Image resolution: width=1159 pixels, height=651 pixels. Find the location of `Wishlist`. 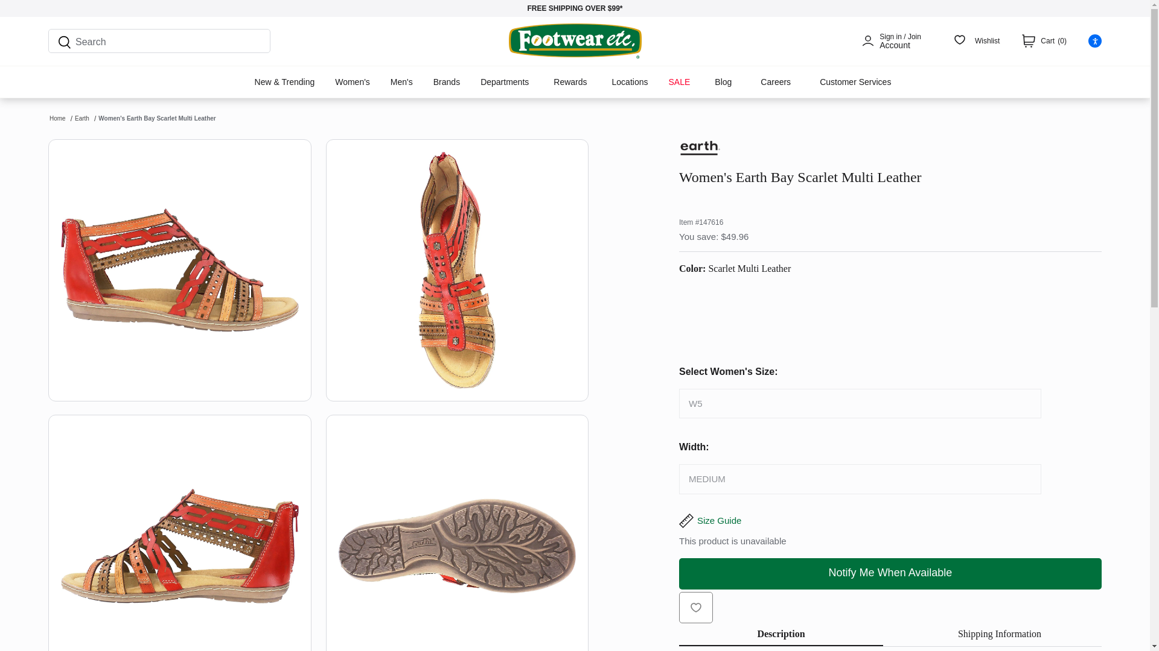

Wishlist is located at coordinates (977, 41).